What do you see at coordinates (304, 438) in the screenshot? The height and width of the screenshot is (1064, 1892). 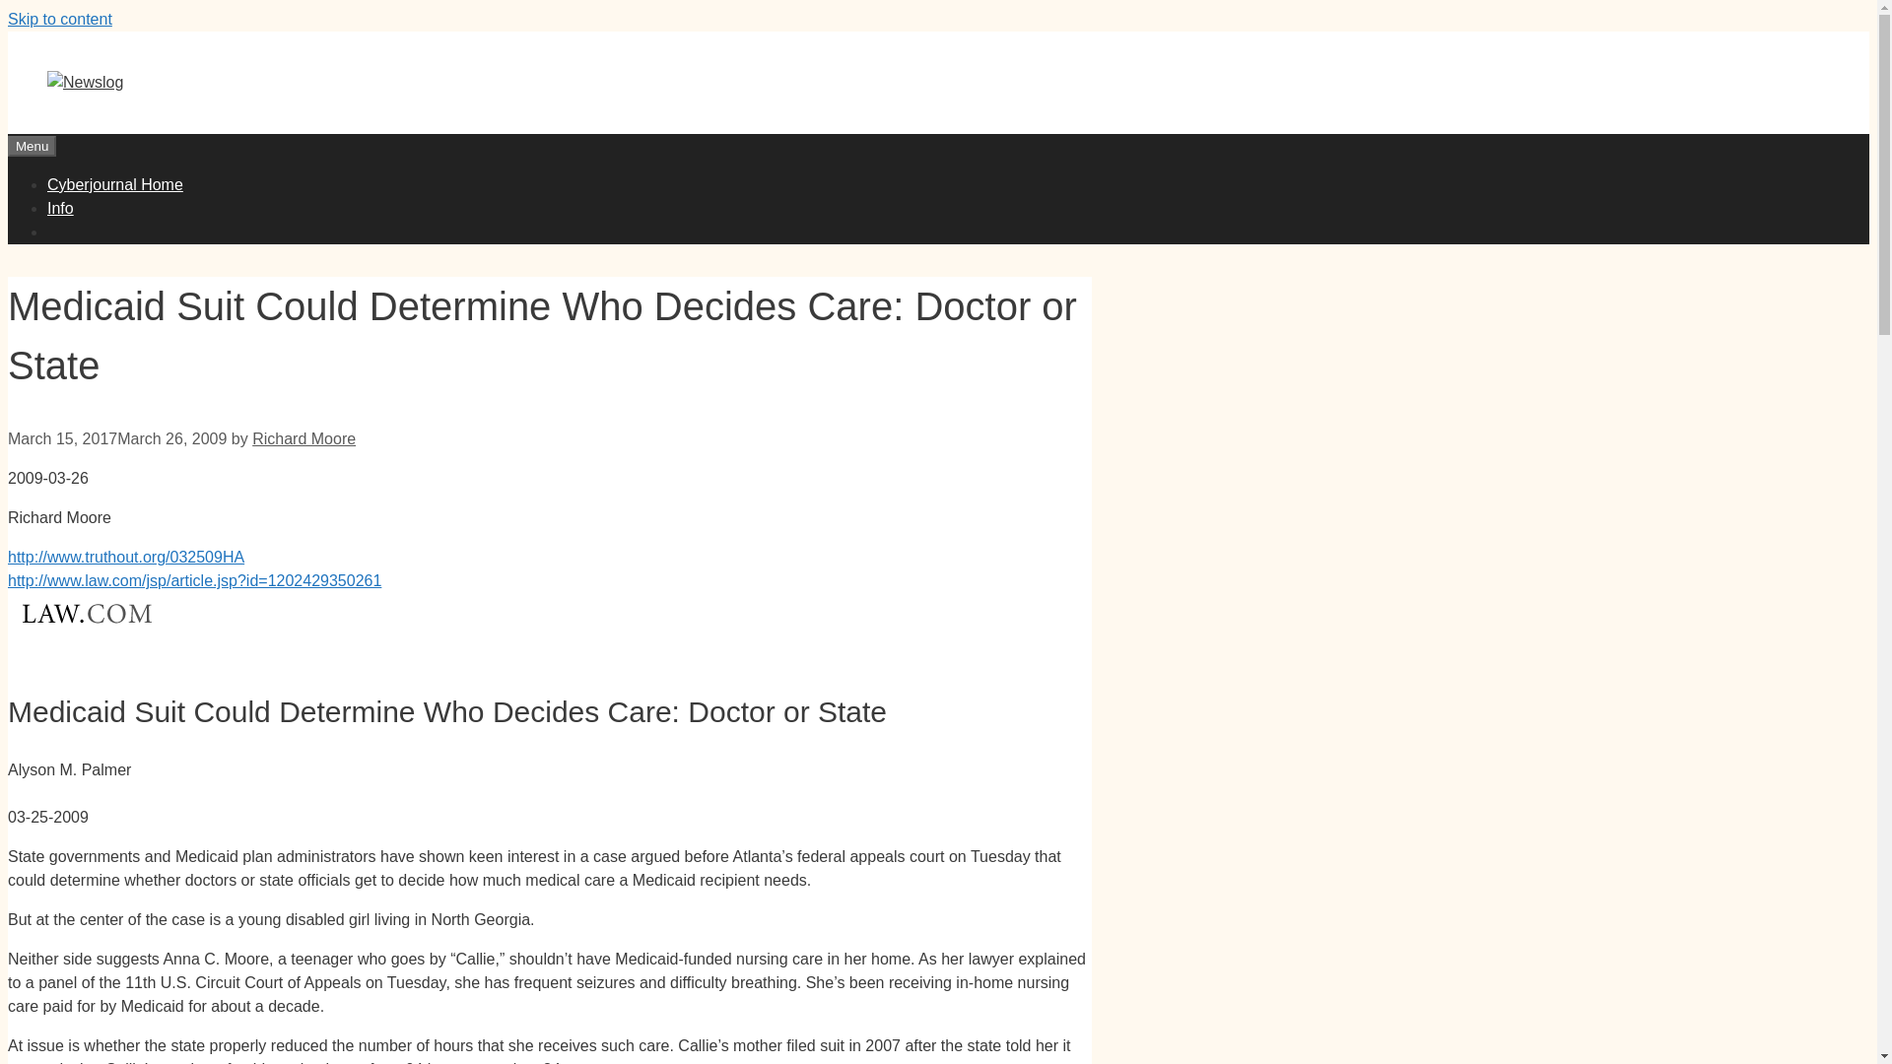 I see `Richard Moore` at bounding box center [304, 438].